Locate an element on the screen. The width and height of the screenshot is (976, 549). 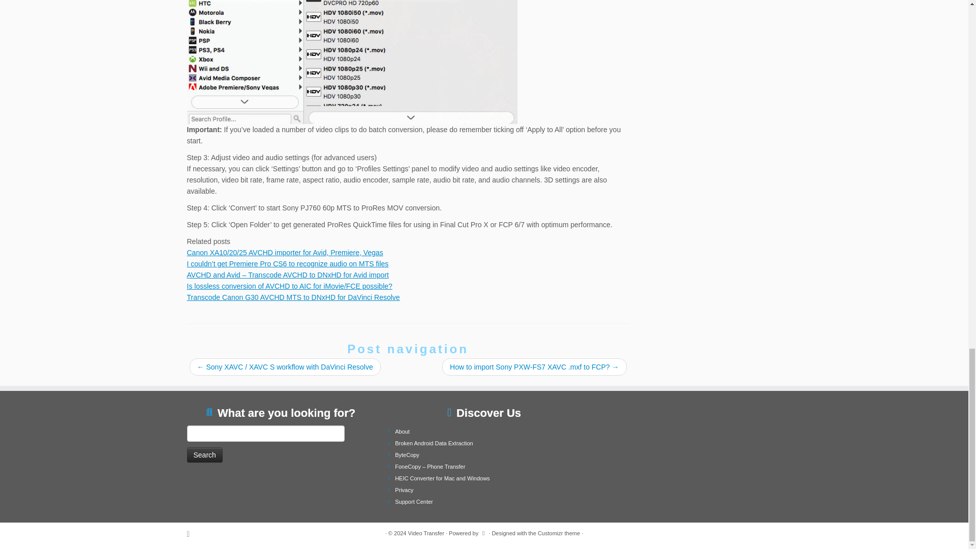
Follow us on Rss is located at coordinates (192, 534).